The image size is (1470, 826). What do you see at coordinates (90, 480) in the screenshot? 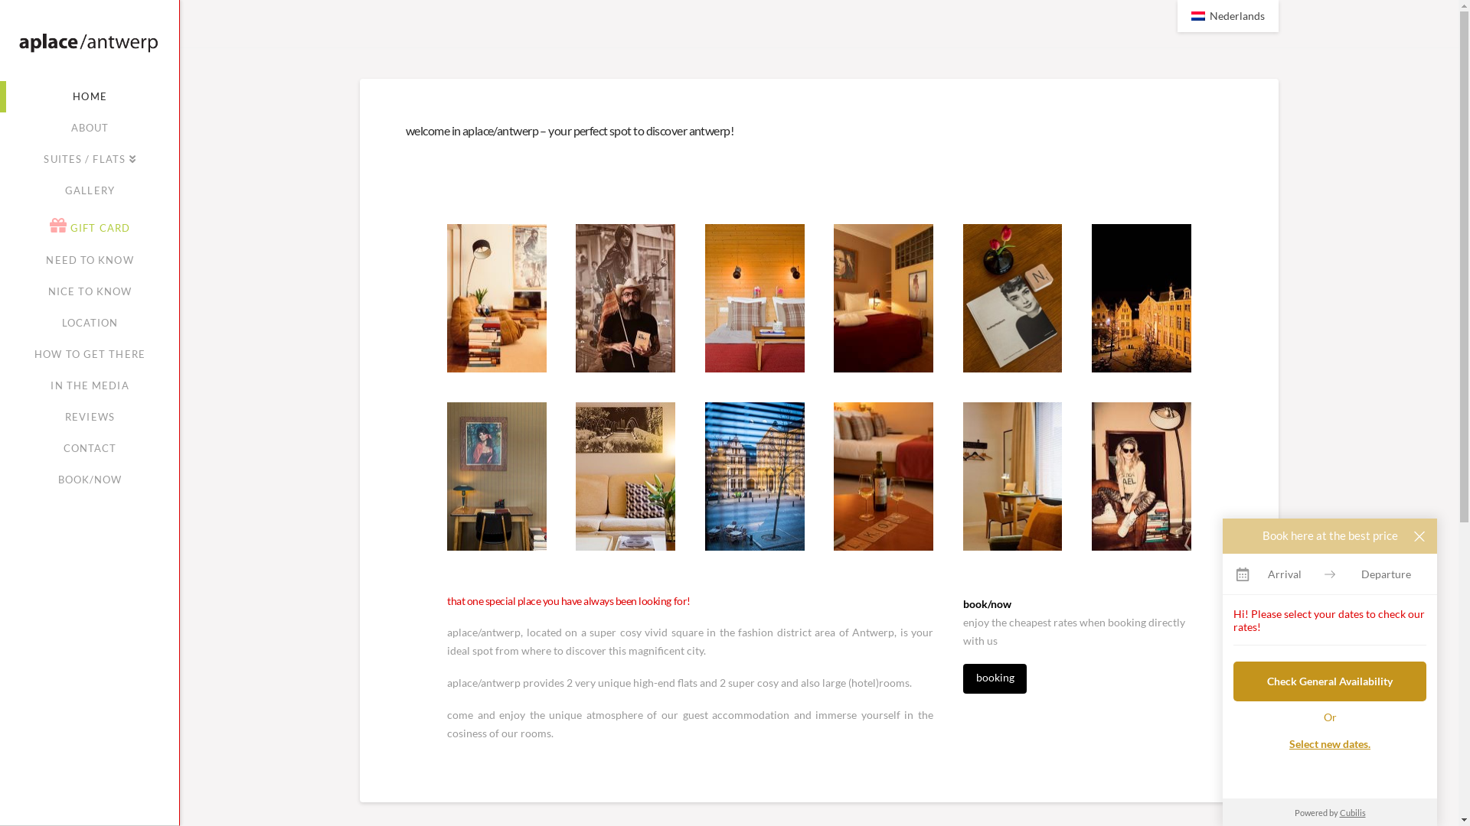
I see `BOOK/NOW` at bounding box center [90, 480].